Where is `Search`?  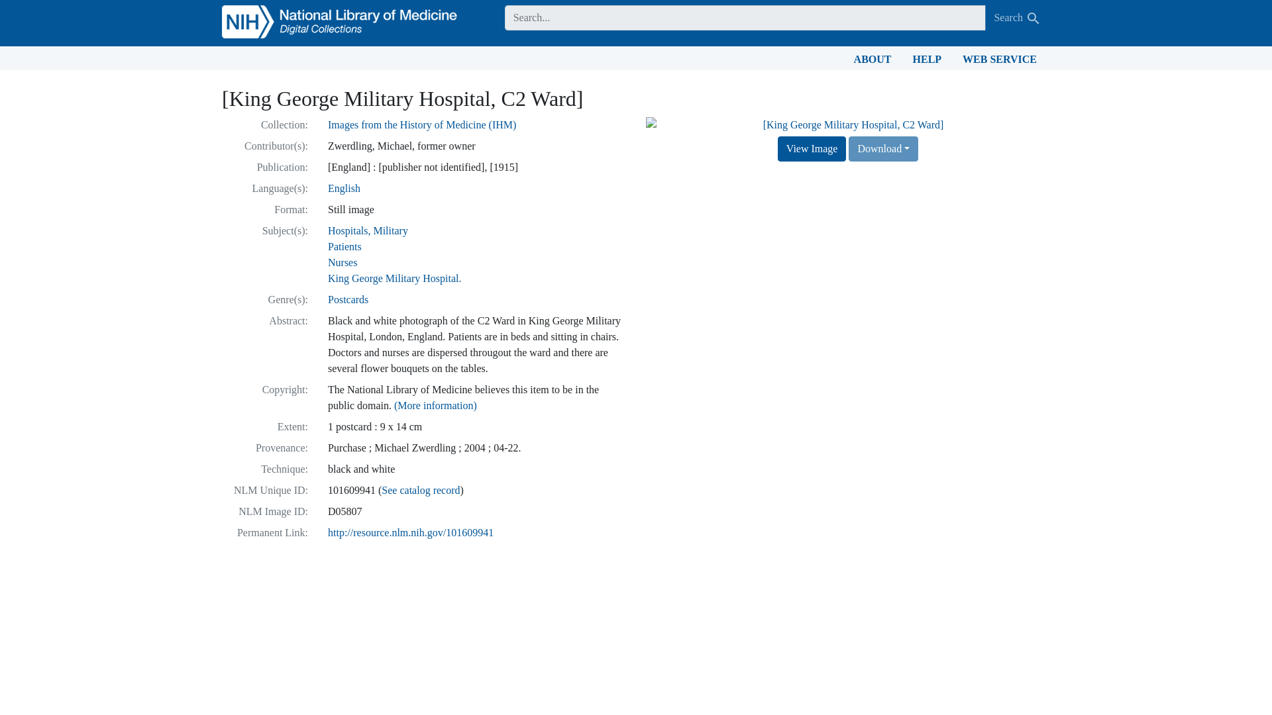
Search is located at coordinates (1033, 19).